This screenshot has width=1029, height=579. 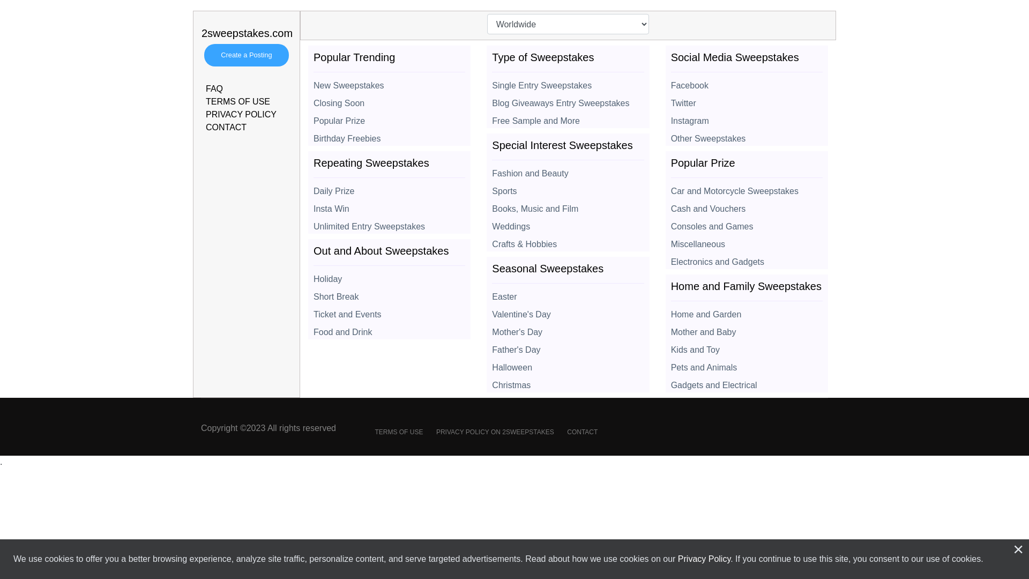 What do you see at coordinates (747, 365) in the screenshot?
I see `Pets and Animals` at bounding box center [747, 365].